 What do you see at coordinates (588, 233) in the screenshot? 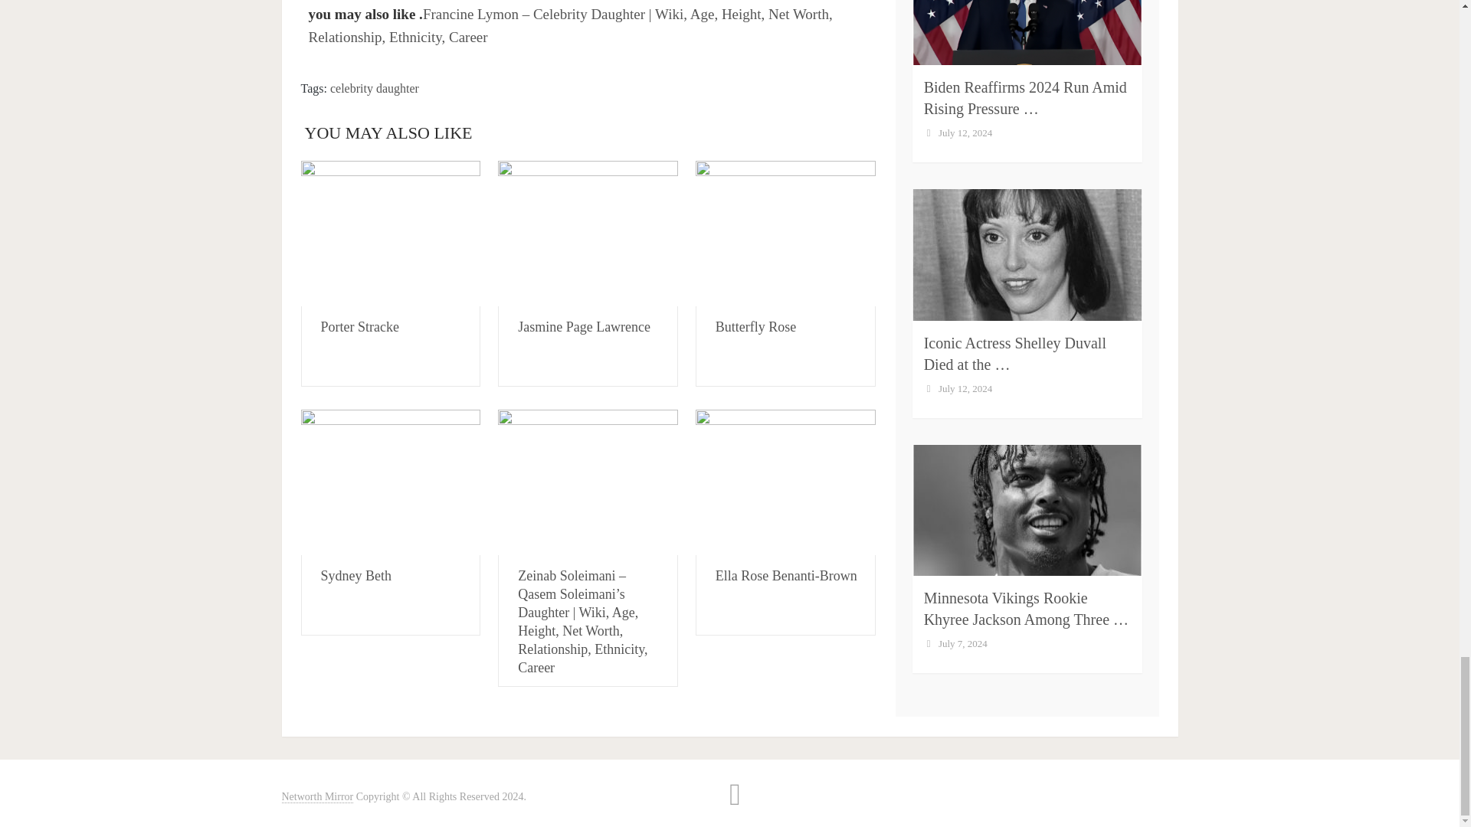
I see `Jasmine Page Lawrence` at bounding box center [588, 233].